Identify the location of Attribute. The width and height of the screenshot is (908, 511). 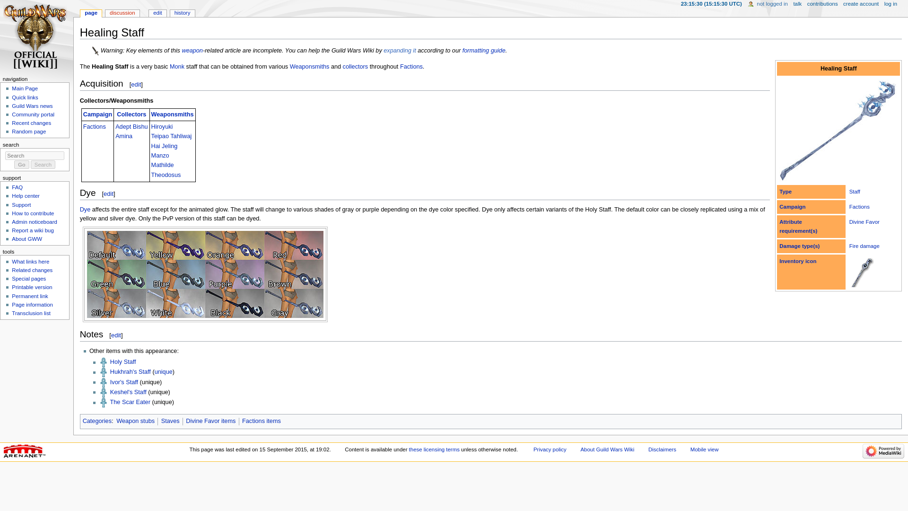
(790, 222).